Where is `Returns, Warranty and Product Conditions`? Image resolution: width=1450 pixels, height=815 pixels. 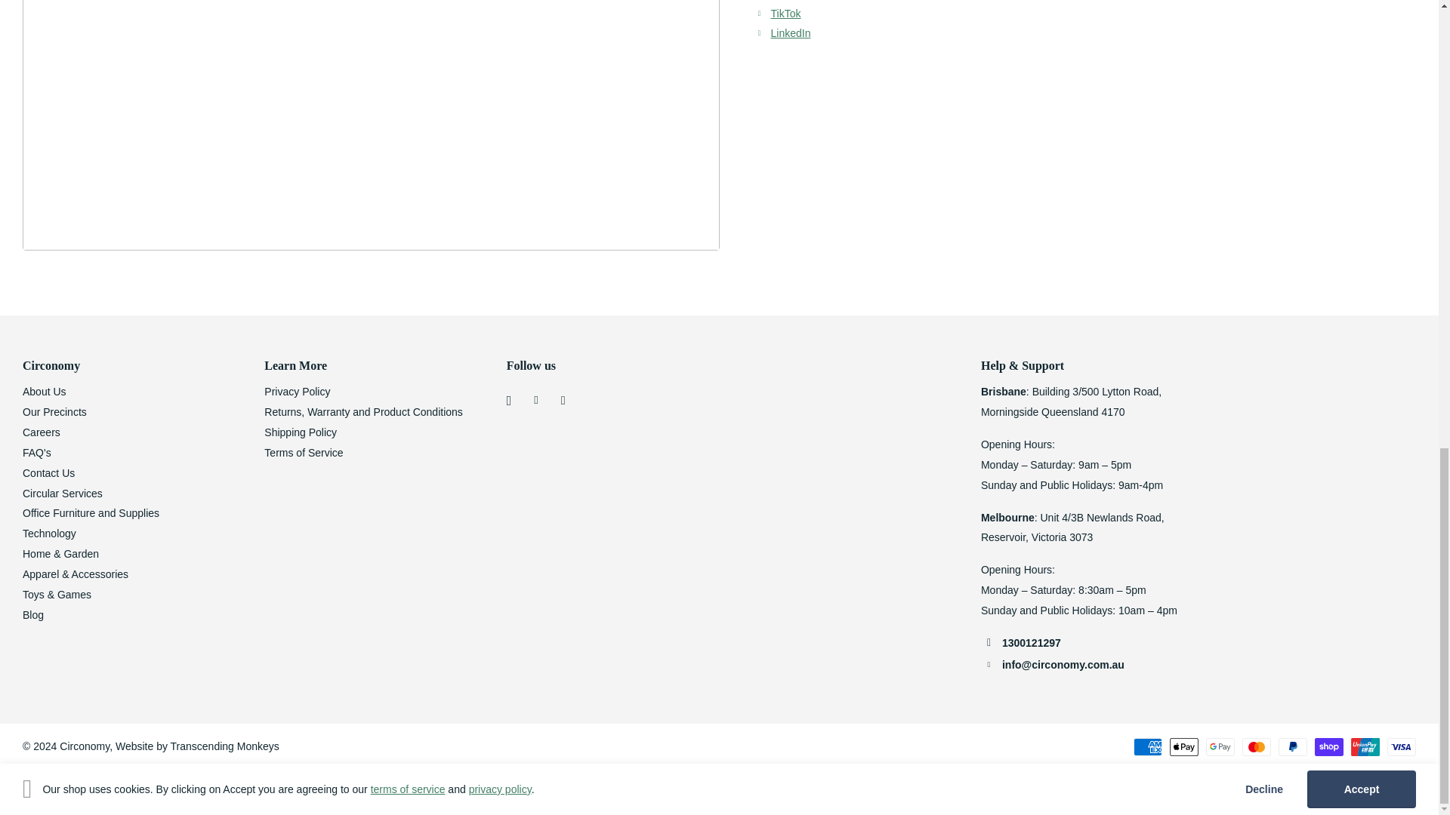
Returns, Warranty and Product Conditions is located at coordinates (362, 412).